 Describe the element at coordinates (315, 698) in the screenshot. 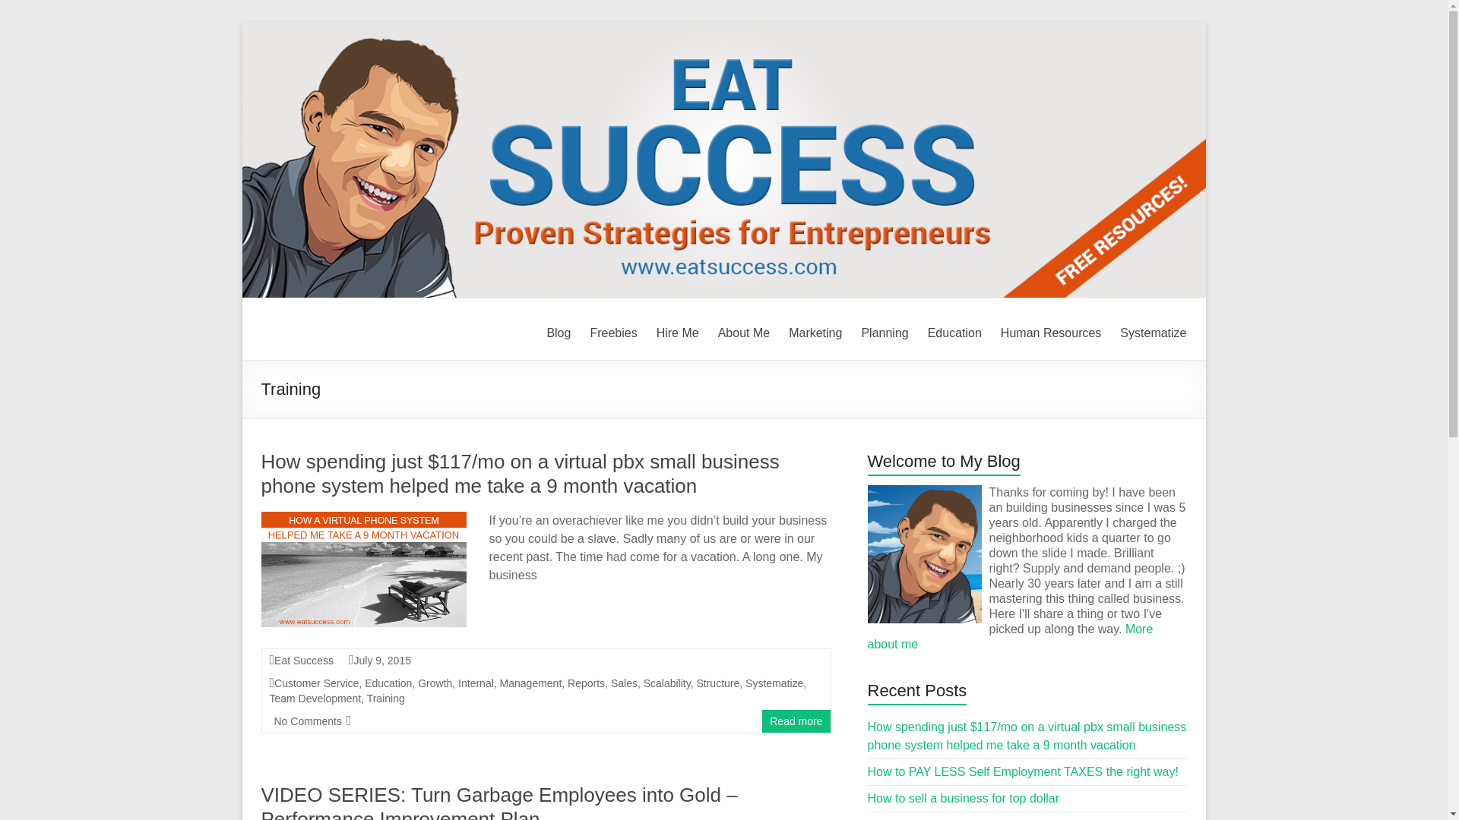

I see `Team Development` at that location.